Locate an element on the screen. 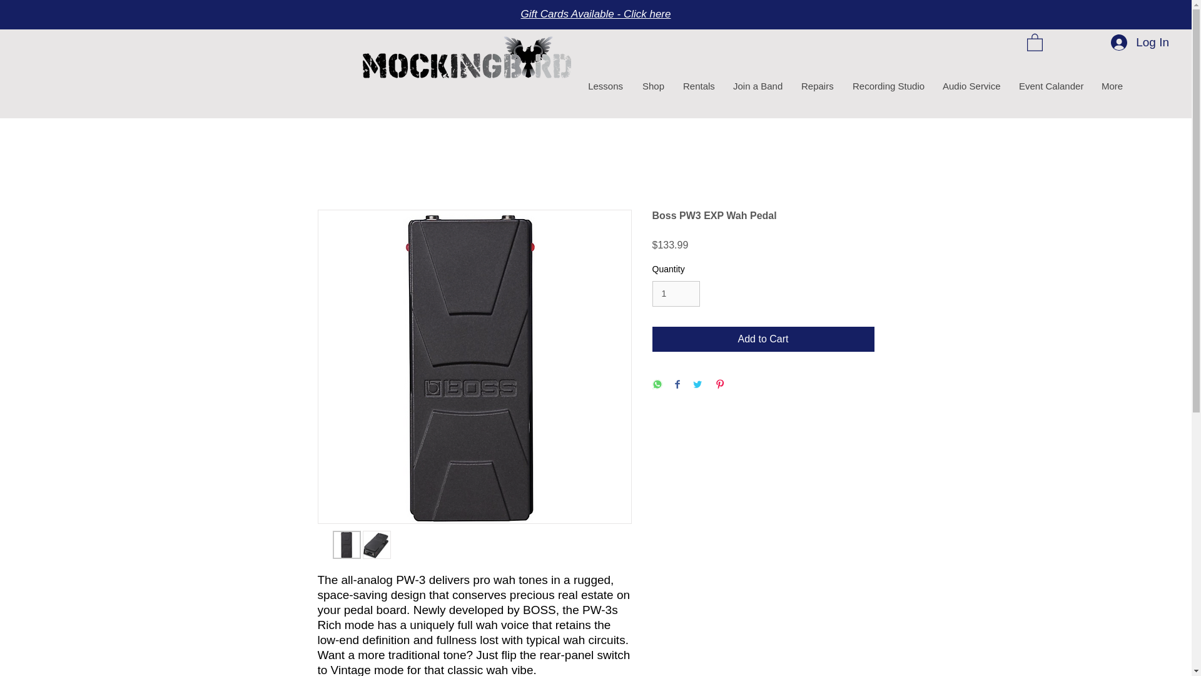 Image resolution: width=1201 pixels, height=676 pixels. Event Calander is located at coordinates (1050, 86).